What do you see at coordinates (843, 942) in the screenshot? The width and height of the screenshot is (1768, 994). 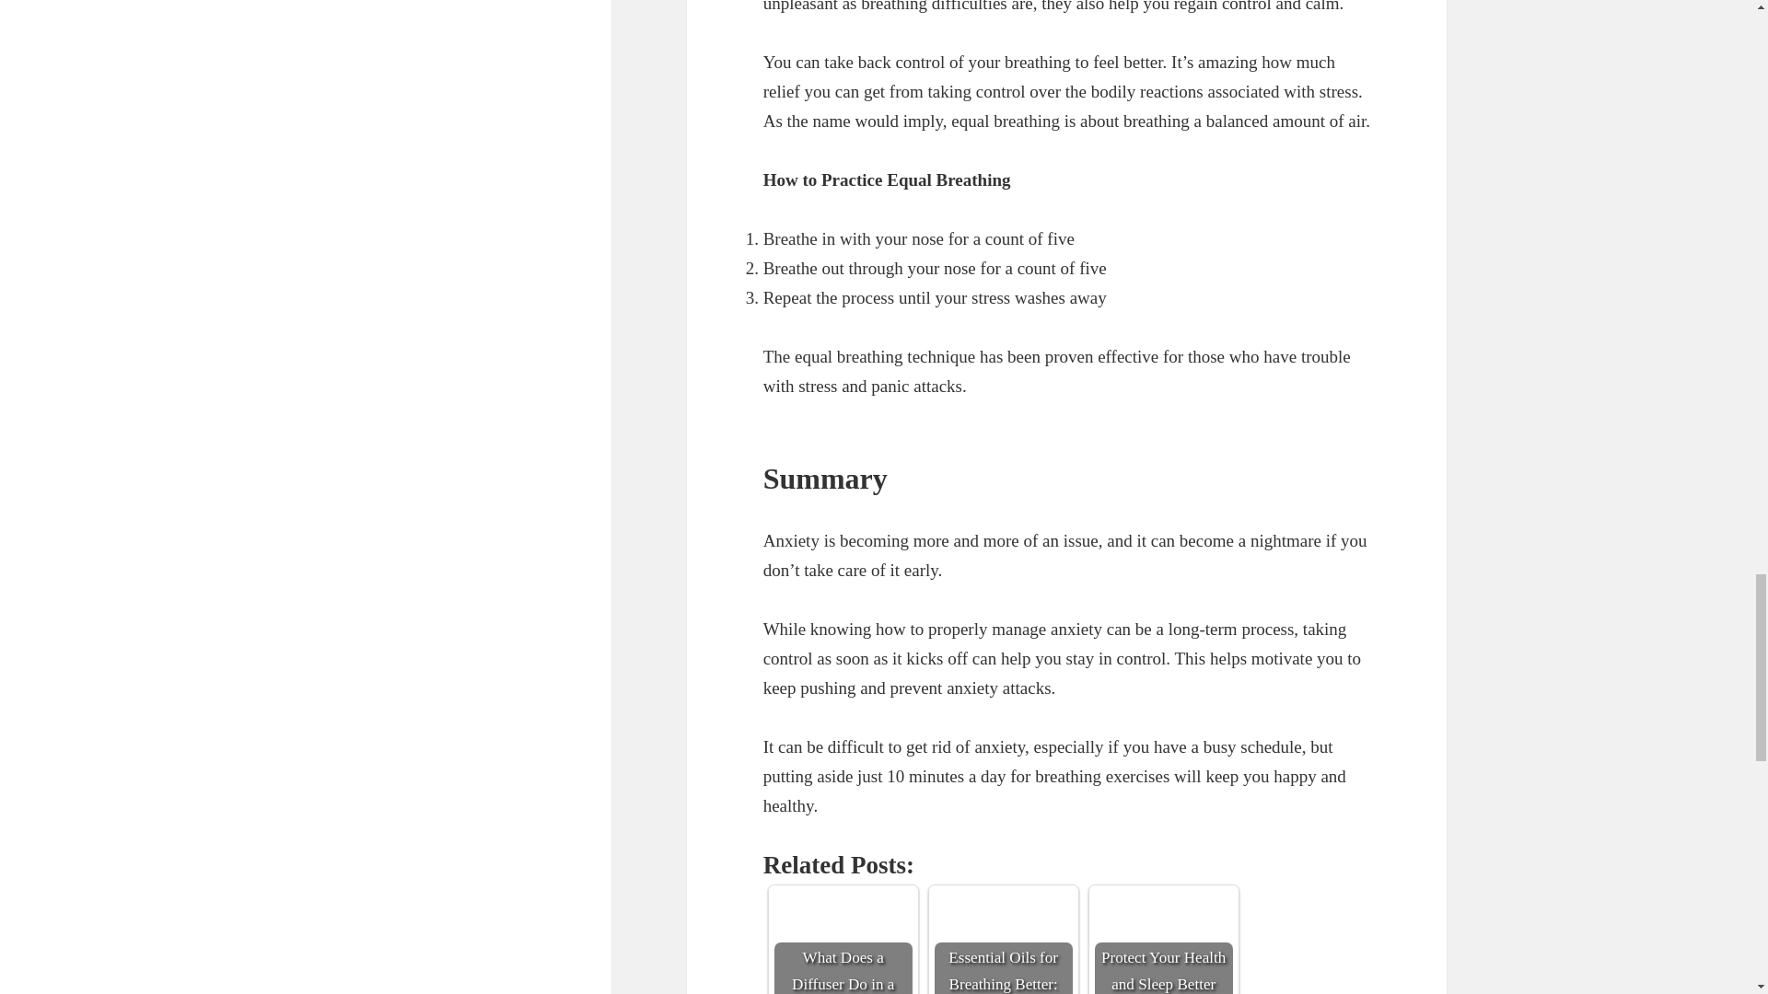 I see `What Does a Diffuser Do in a Room?` at bounding box center [843, 942].